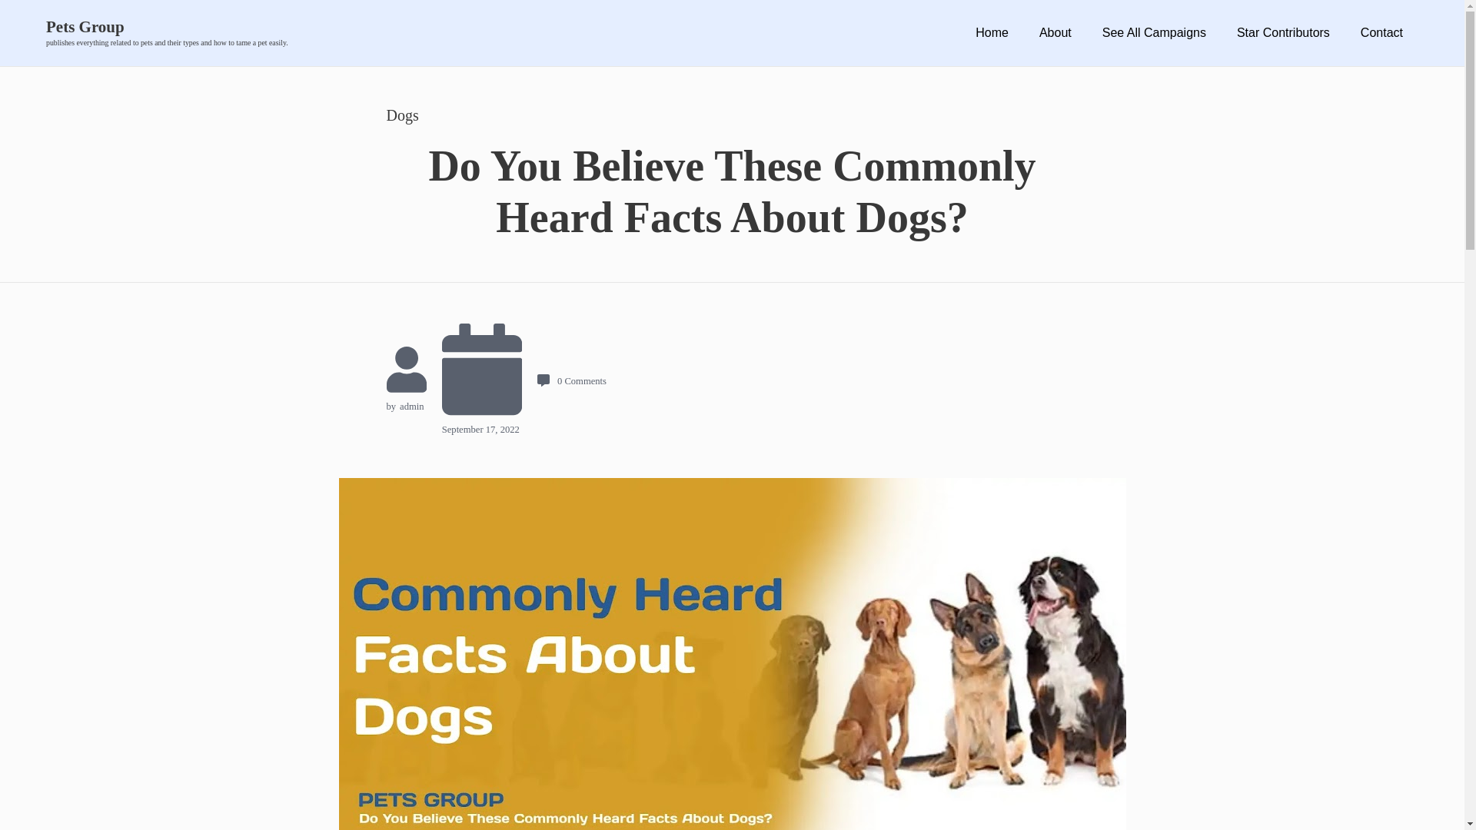 This screenshot has width=1476, height=830. I want to click on admin, so click(412, 406).